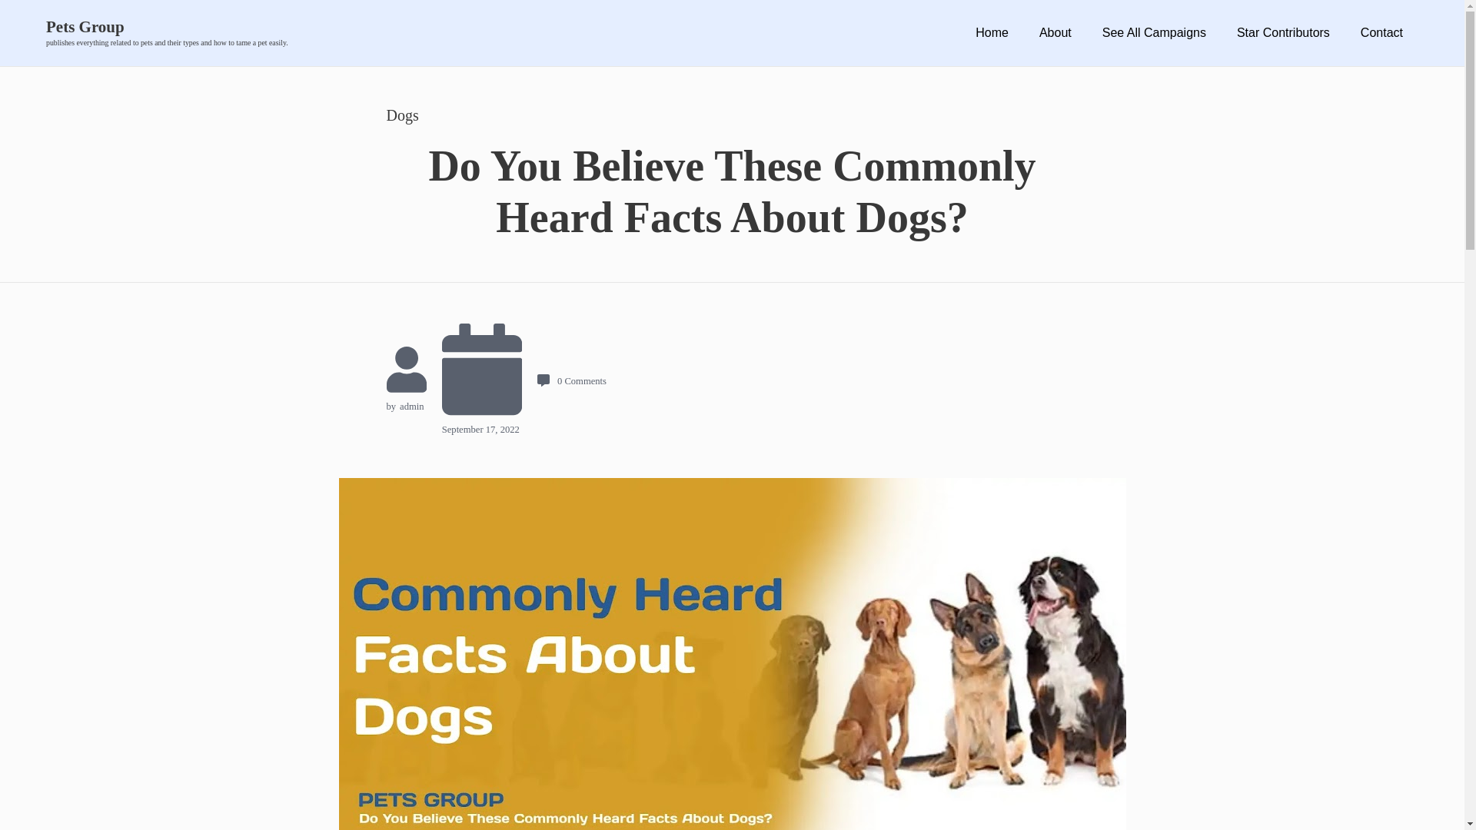 This screenshot has width=1476, height=830. I want to click on admin, so click(412, 406).